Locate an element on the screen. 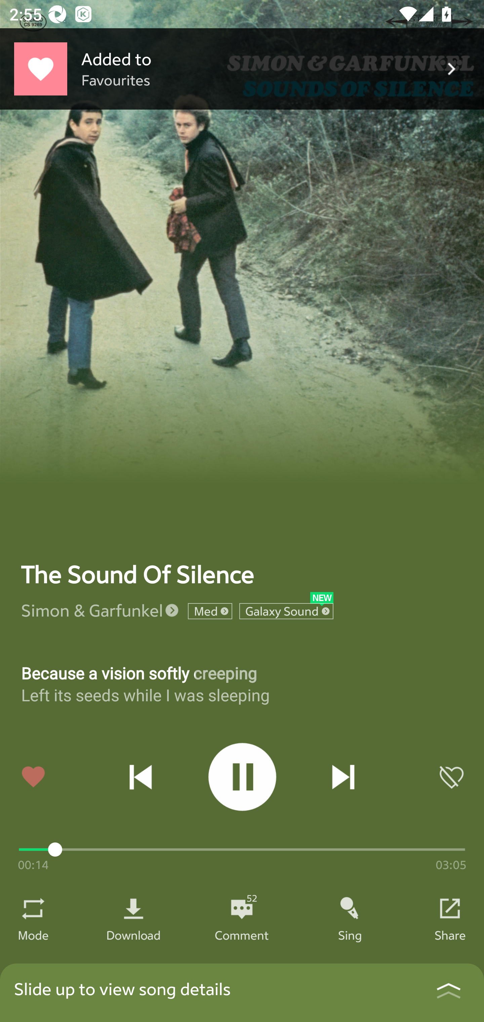 The width and height of the screenshot is (484, 1022). Comment is located at coordinates (242, 935).